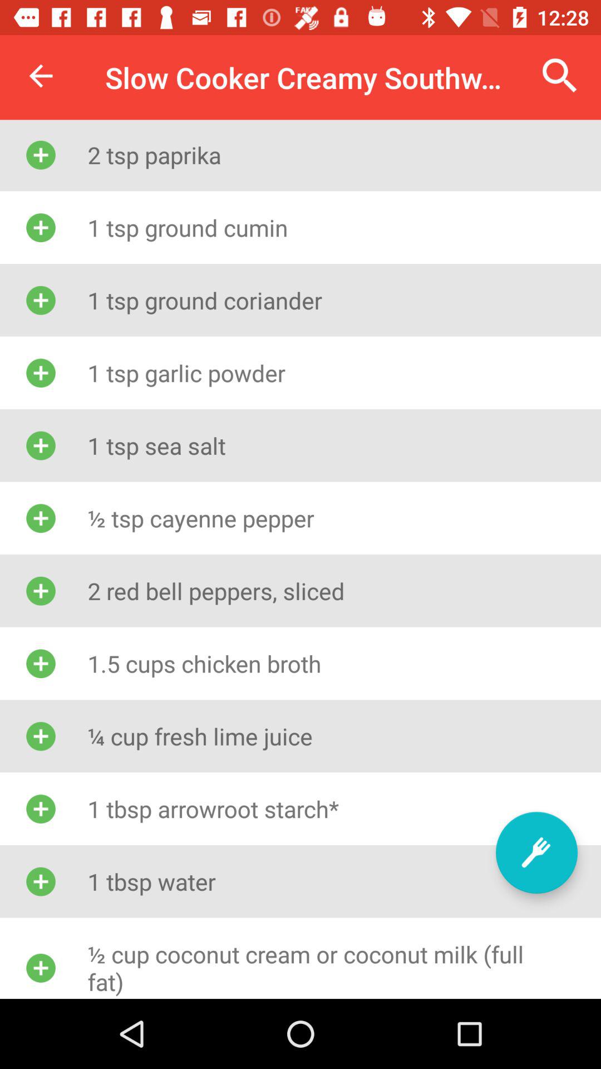 This screenshot has height=1069, width=601. I want to click on open icon next to slow cooker creamy, so click(41, 76).